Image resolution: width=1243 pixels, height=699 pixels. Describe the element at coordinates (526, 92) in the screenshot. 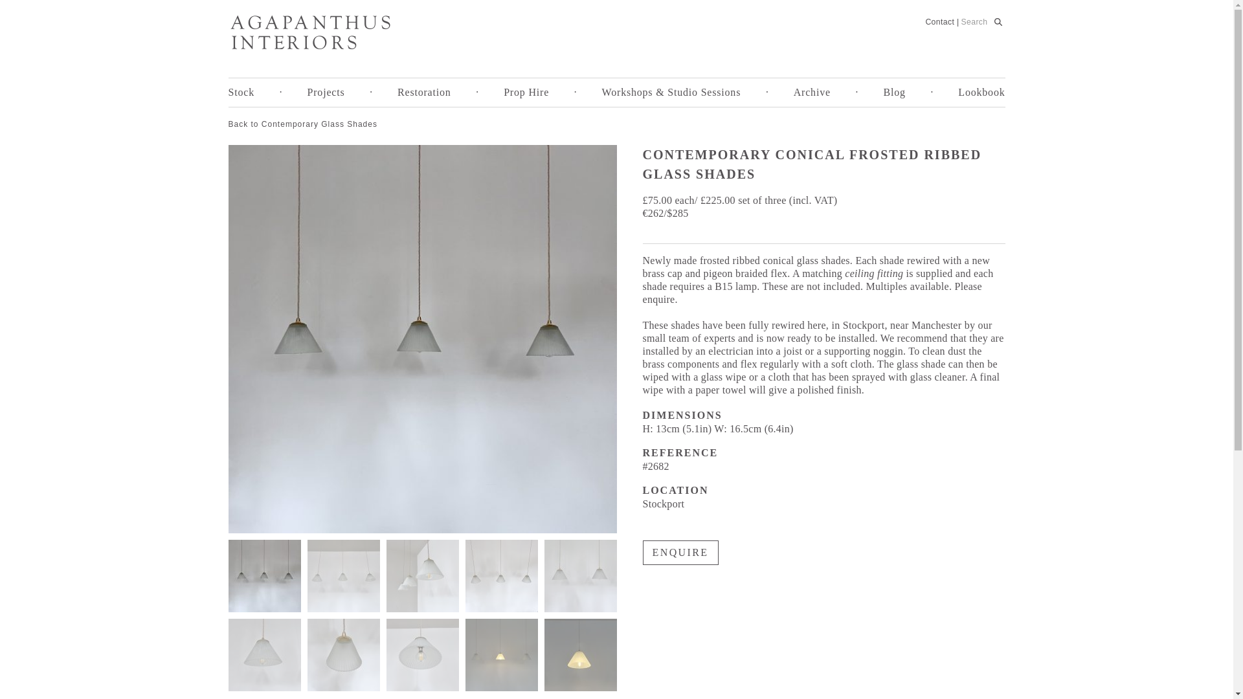

I see `Prop Hire` at that location.